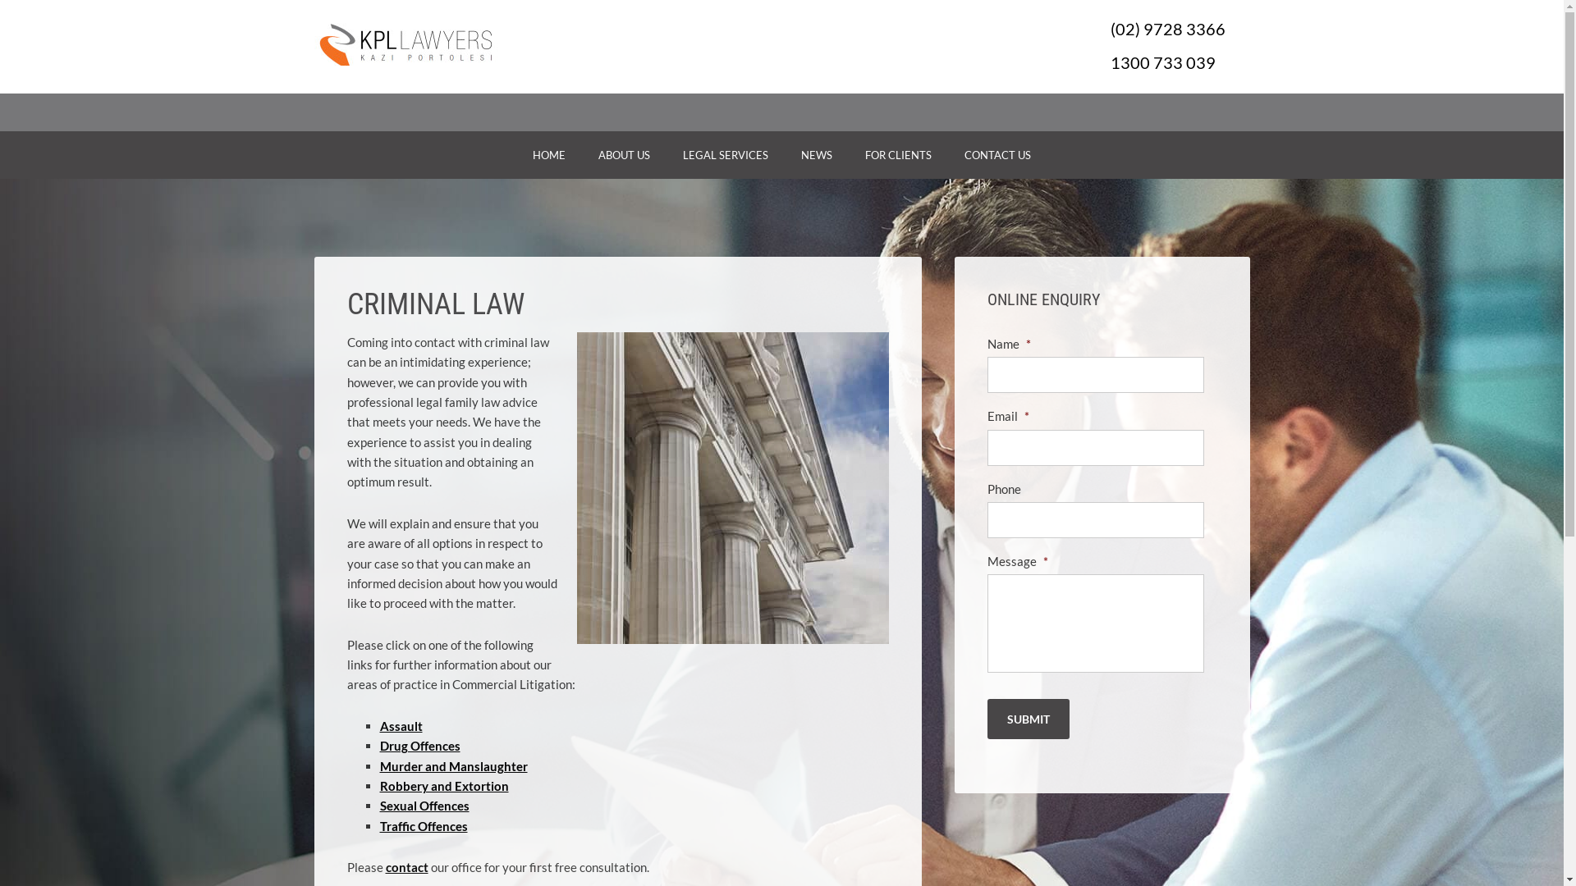 The width and height of the screenshot is (1576, 886). I want to click on 1300 733 039, so click(1162, 62).